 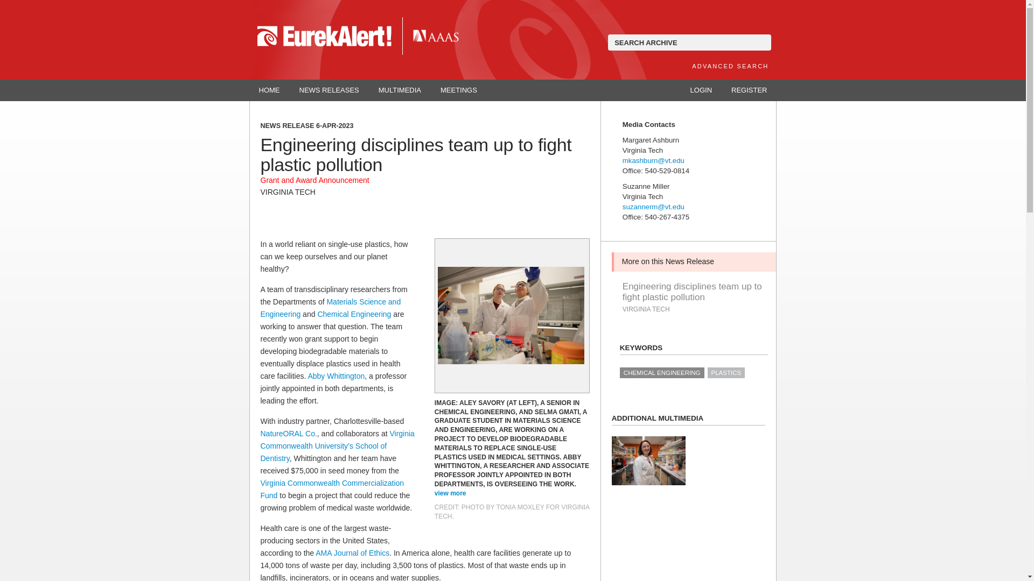 I want to click on LOGIN, so click(x=701, y=90).